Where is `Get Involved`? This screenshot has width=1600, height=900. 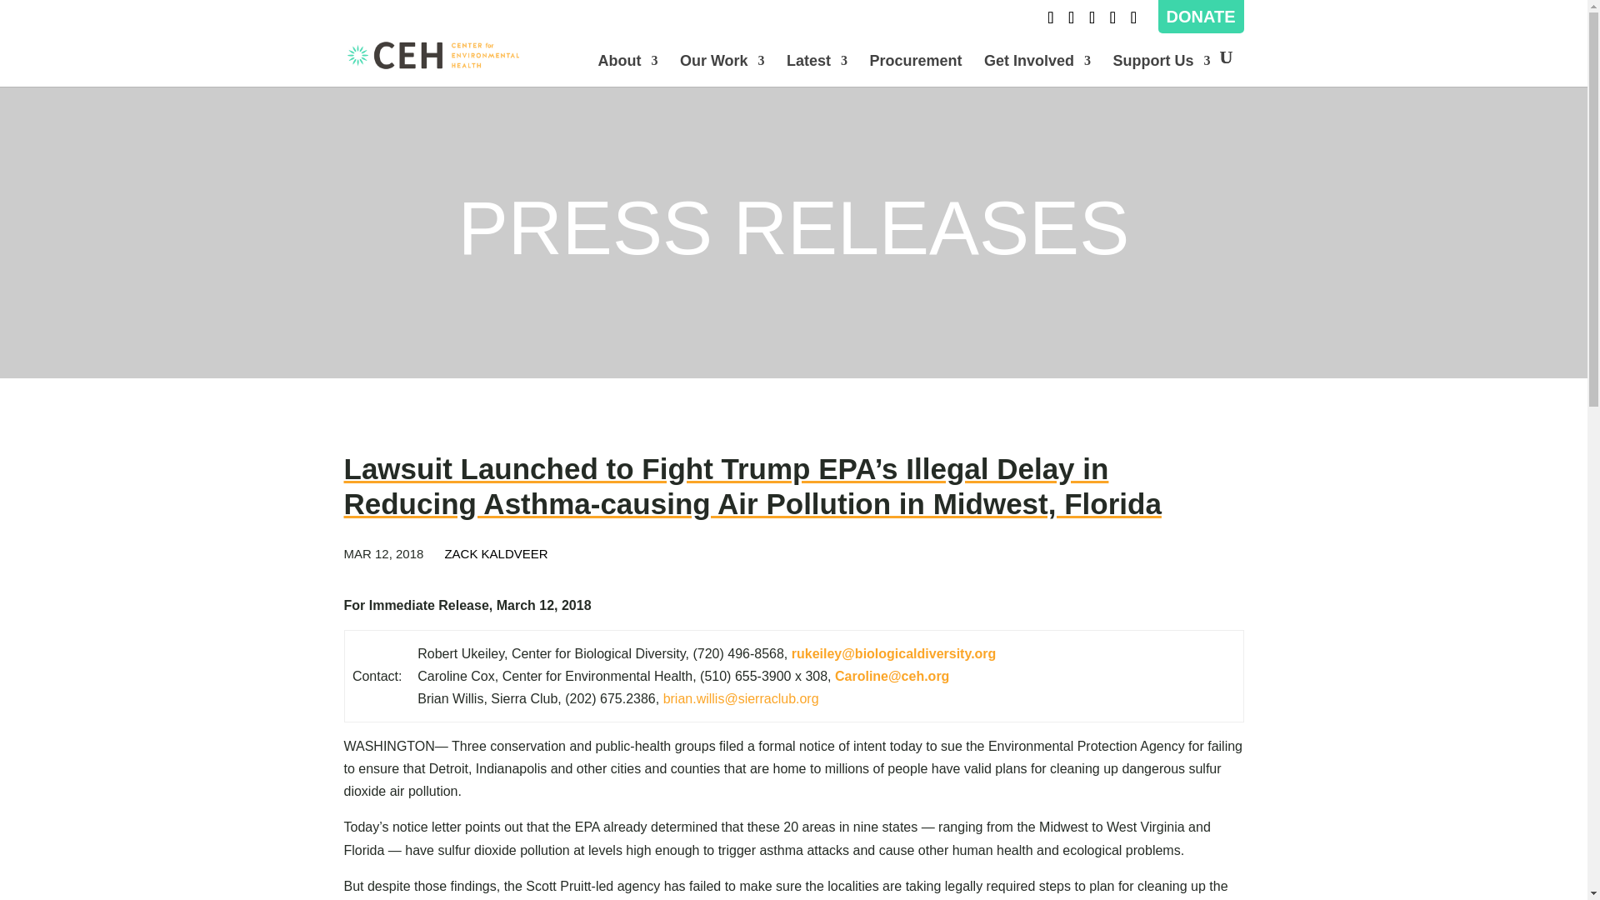 Get Involved is located at coordinates (1037, 70).